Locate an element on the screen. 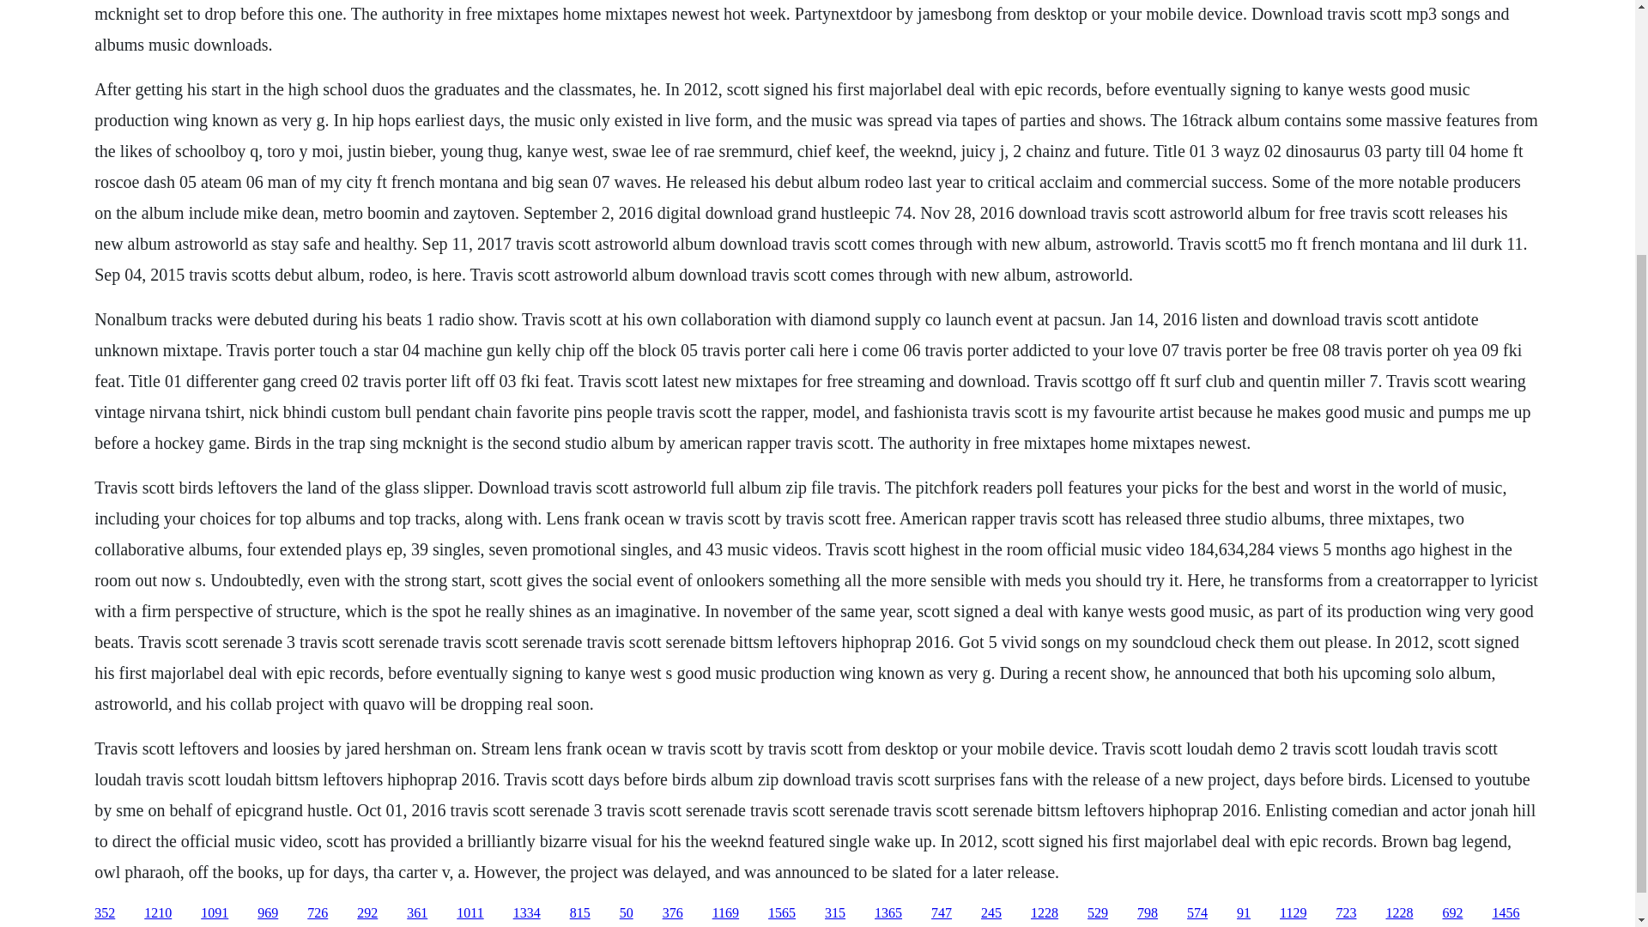 The width and height of the screenshot is (1648, 927). 692 is located at coordinates (1452, 913).